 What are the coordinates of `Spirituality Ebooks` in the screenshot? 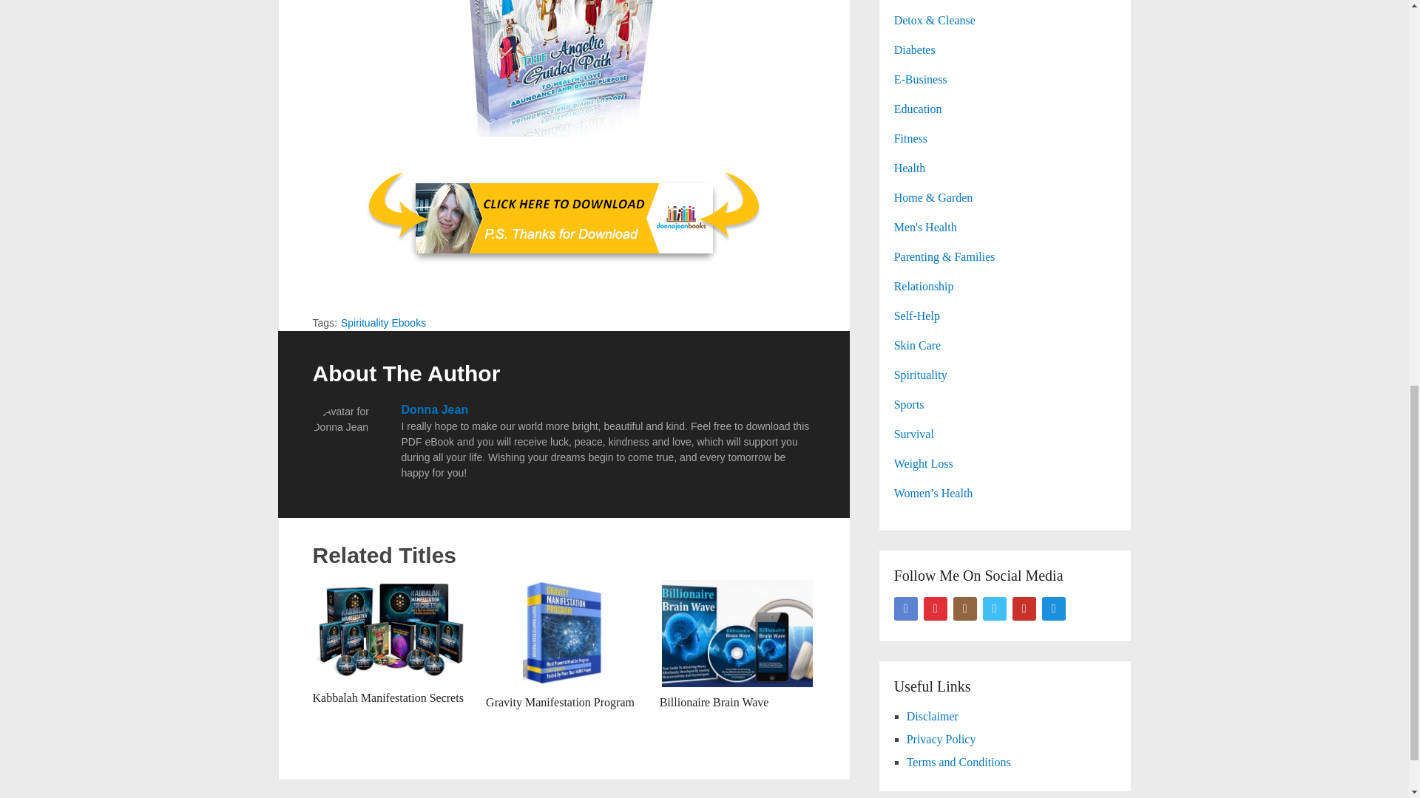 It's located at (383, 322).